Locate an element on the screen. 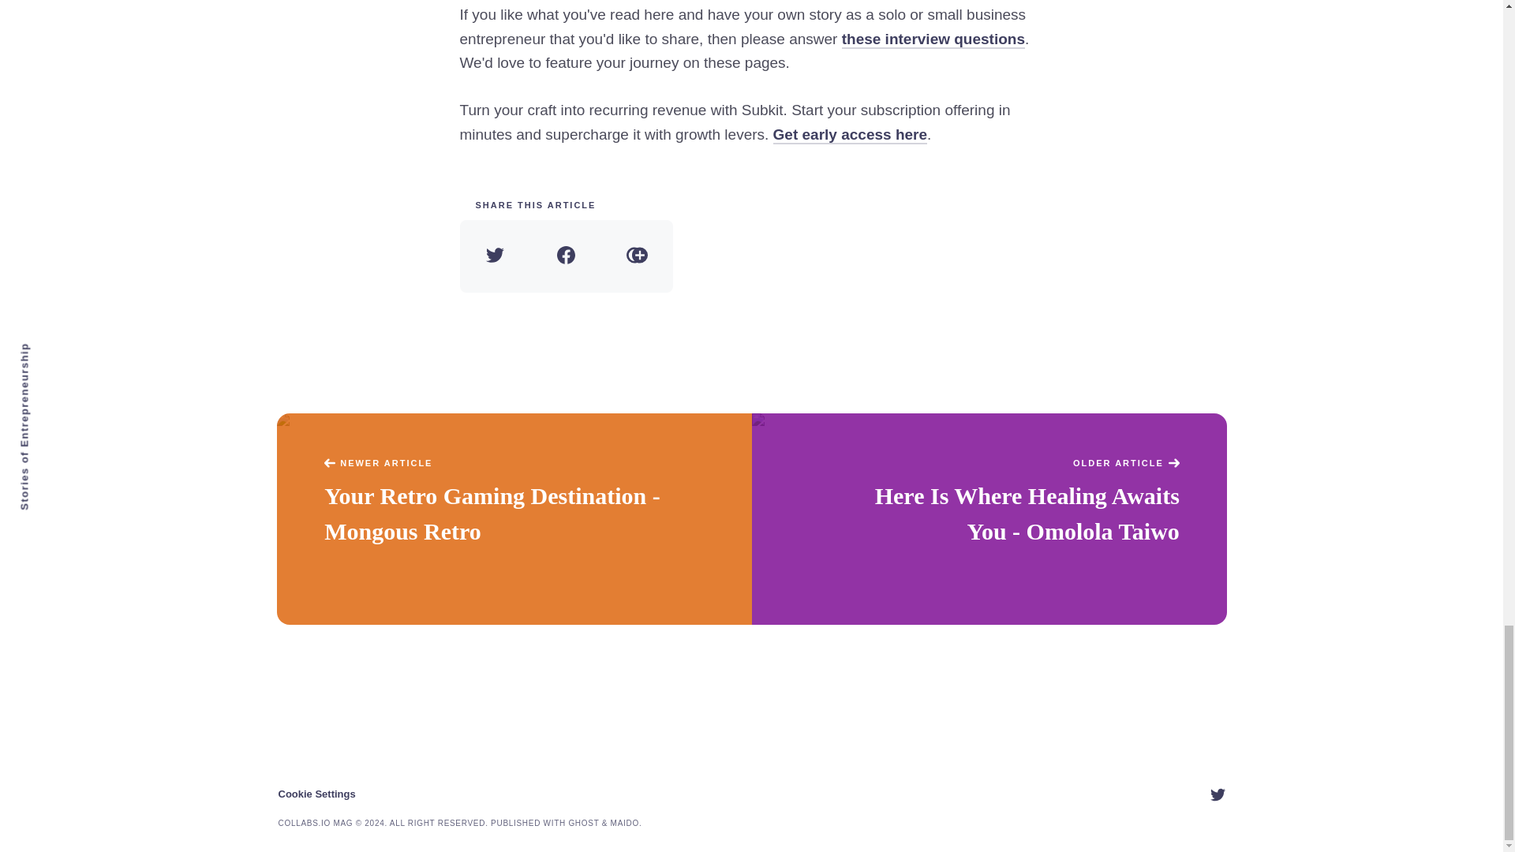 This screenshot has height=852, width=1515. Get early access here is located at coordinates (850, 134).